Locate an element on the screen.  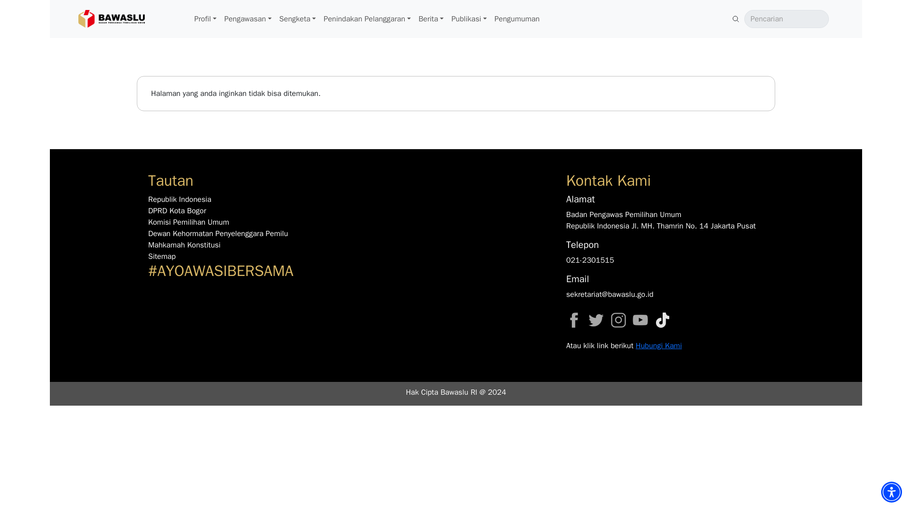
Pengawasan is located at coordinates (248, 19).